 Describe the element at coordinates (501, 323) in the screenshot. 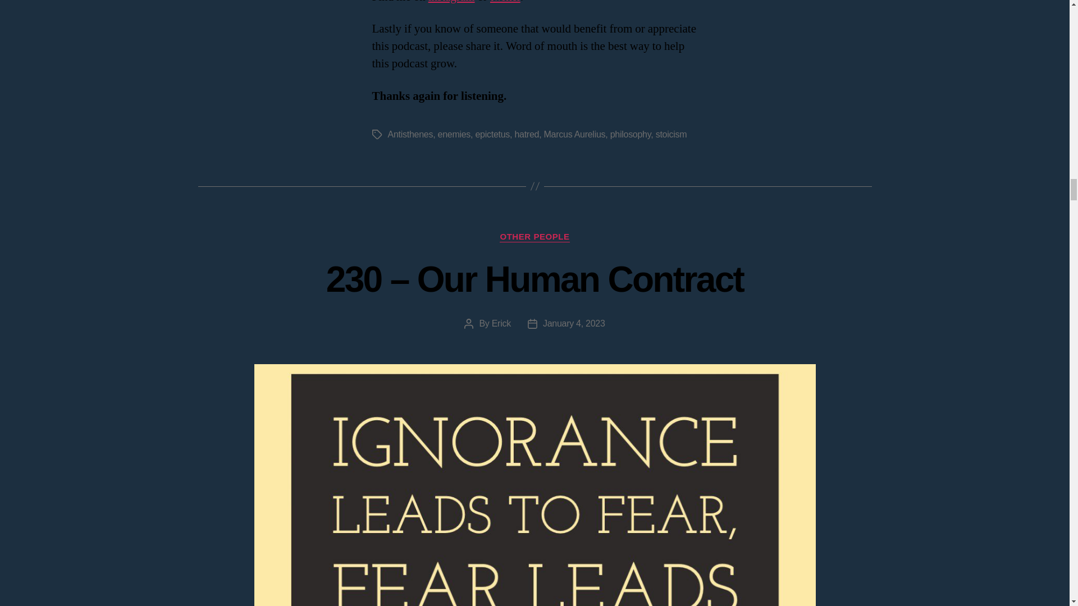

I see `Erick` at that location.